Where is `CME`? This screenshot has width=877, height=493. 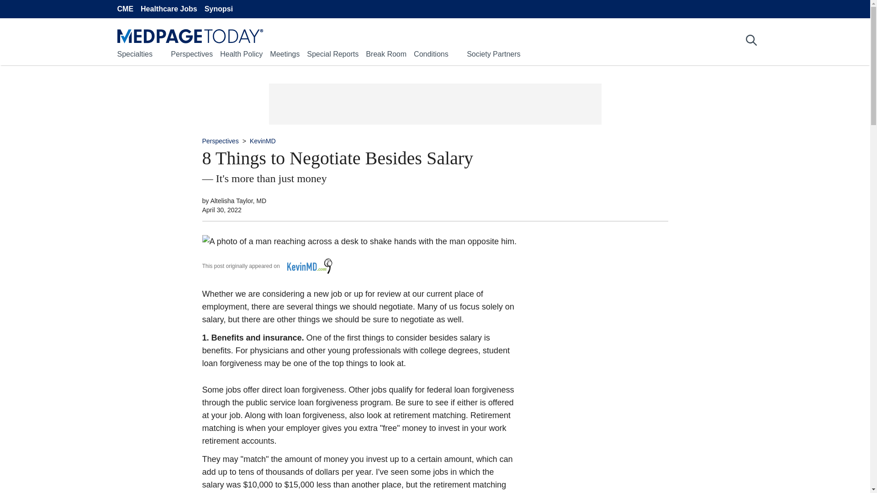
CME is located at coordinates (125, 9).